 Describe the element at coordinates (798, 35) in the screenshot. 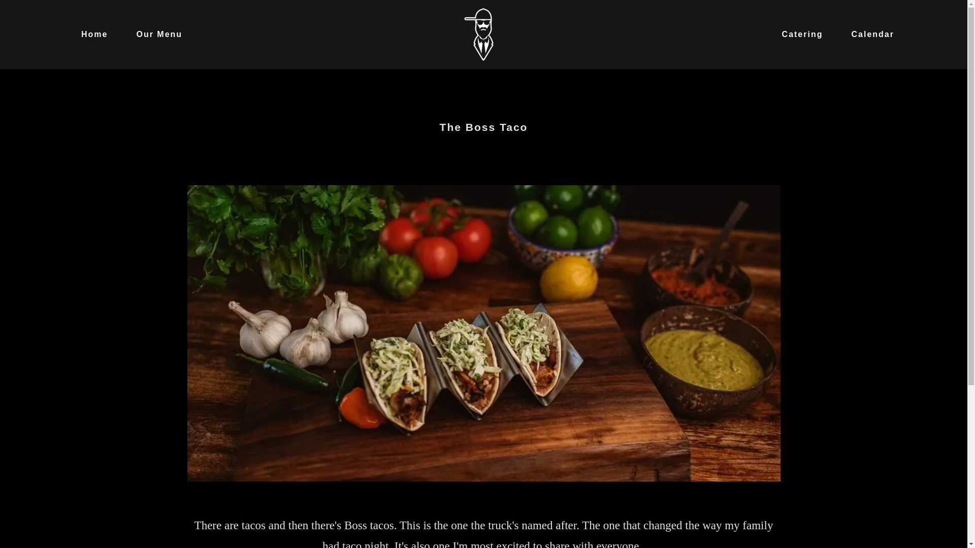

I see `Catering` at that location.